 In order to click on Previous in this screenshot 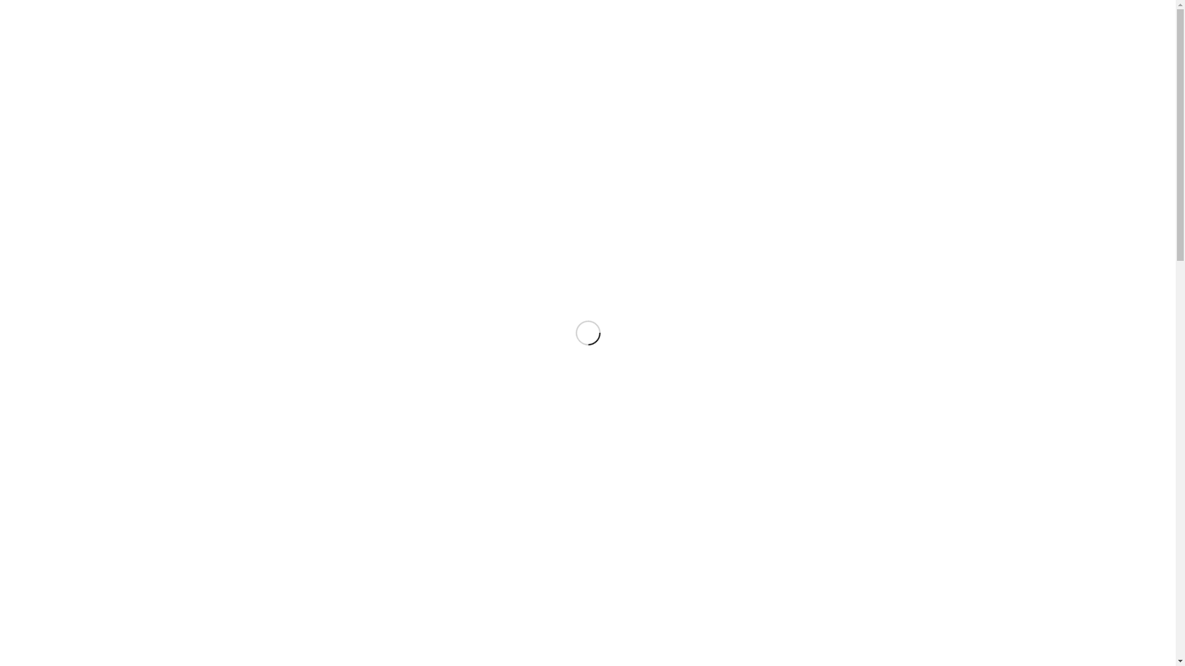, I will do `click(28, 254)`.